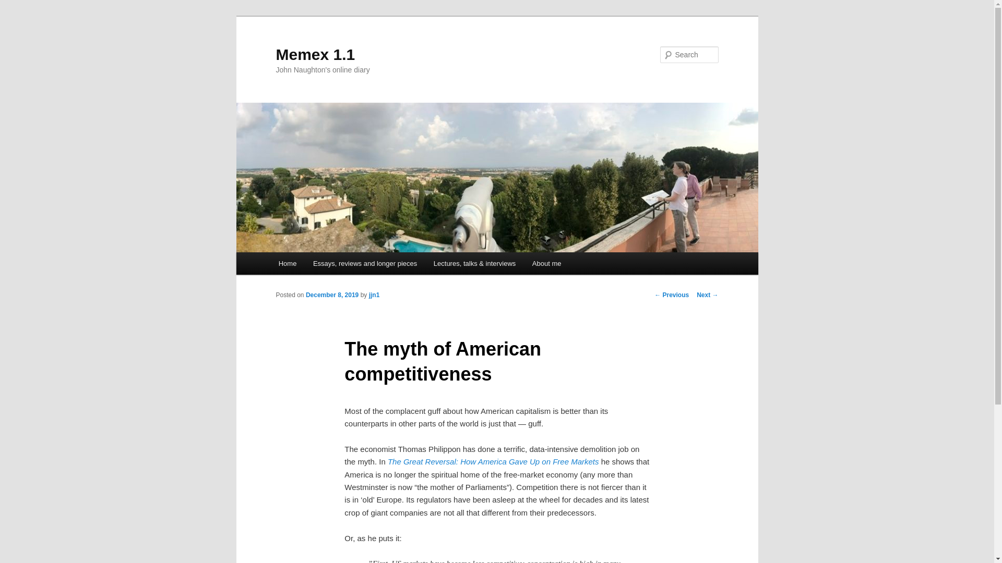 The image size is (1002, 563). What do you see at coordinates (494, 461) in the screenshot?
I see `The Great Reversal: How America Gave Up on Free Markets` at bounding box center [494, 461].